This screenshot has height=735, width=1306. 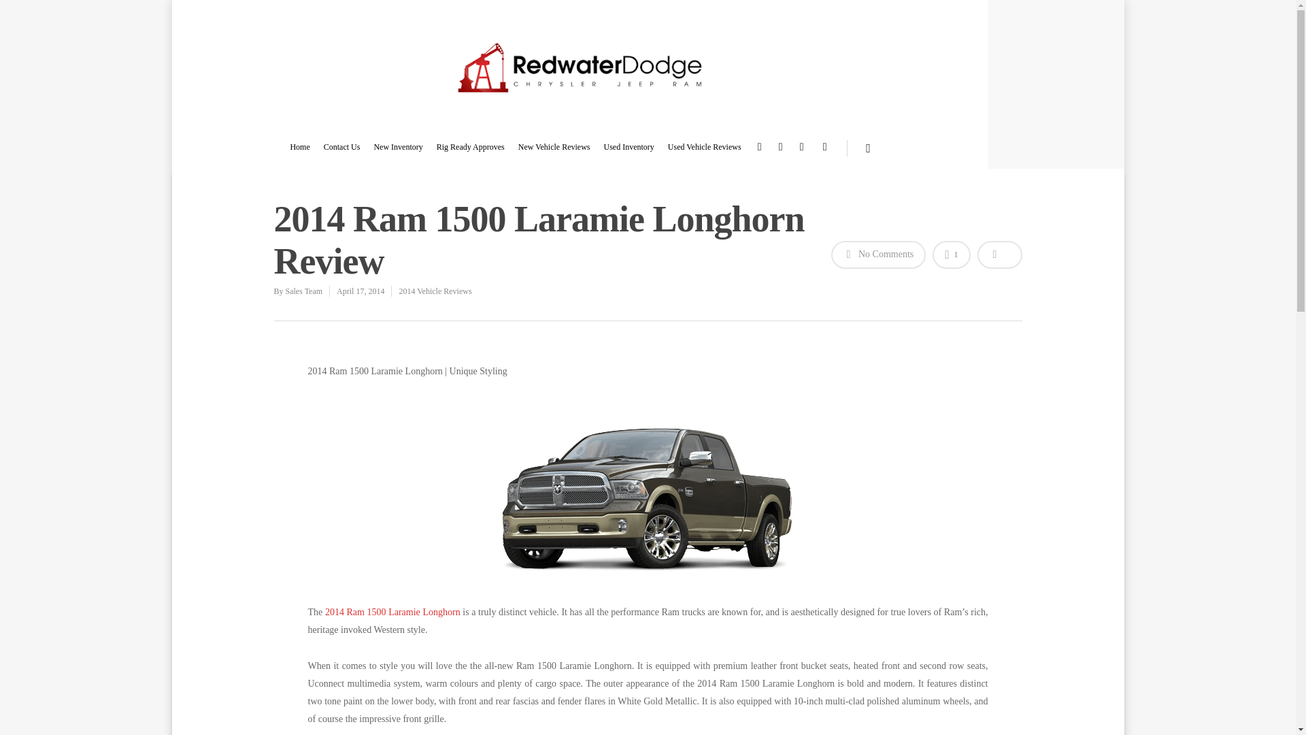 What do you see at coordinates (629, 154) in the screenshot?
I see `Used Inventory` at bounding box center [629, 154].